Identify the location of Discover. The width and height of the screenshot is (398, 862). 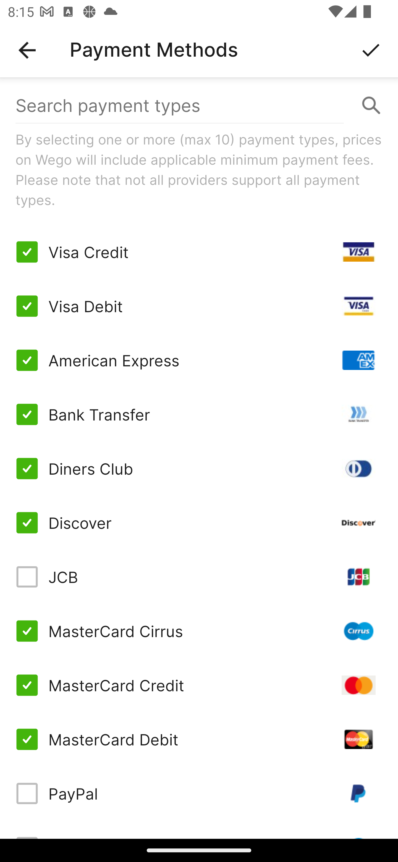
(199, 523).